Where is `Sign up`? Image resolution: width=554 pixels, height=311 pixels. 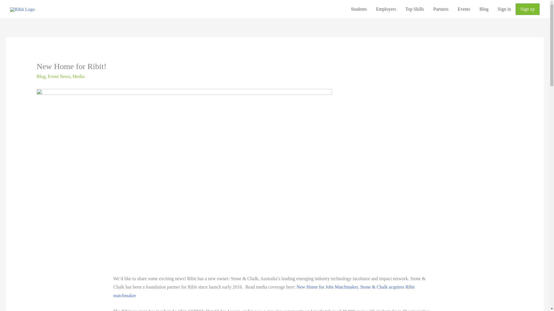
Sign up is located at coordinates (527, 9).